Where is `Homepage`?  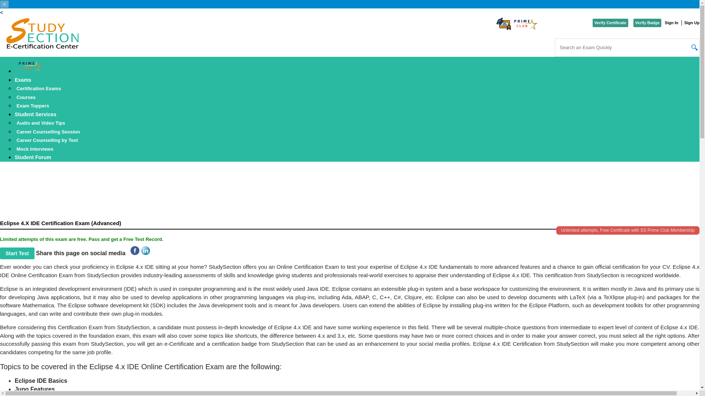
Homepage is located at coordinates (41, 35).